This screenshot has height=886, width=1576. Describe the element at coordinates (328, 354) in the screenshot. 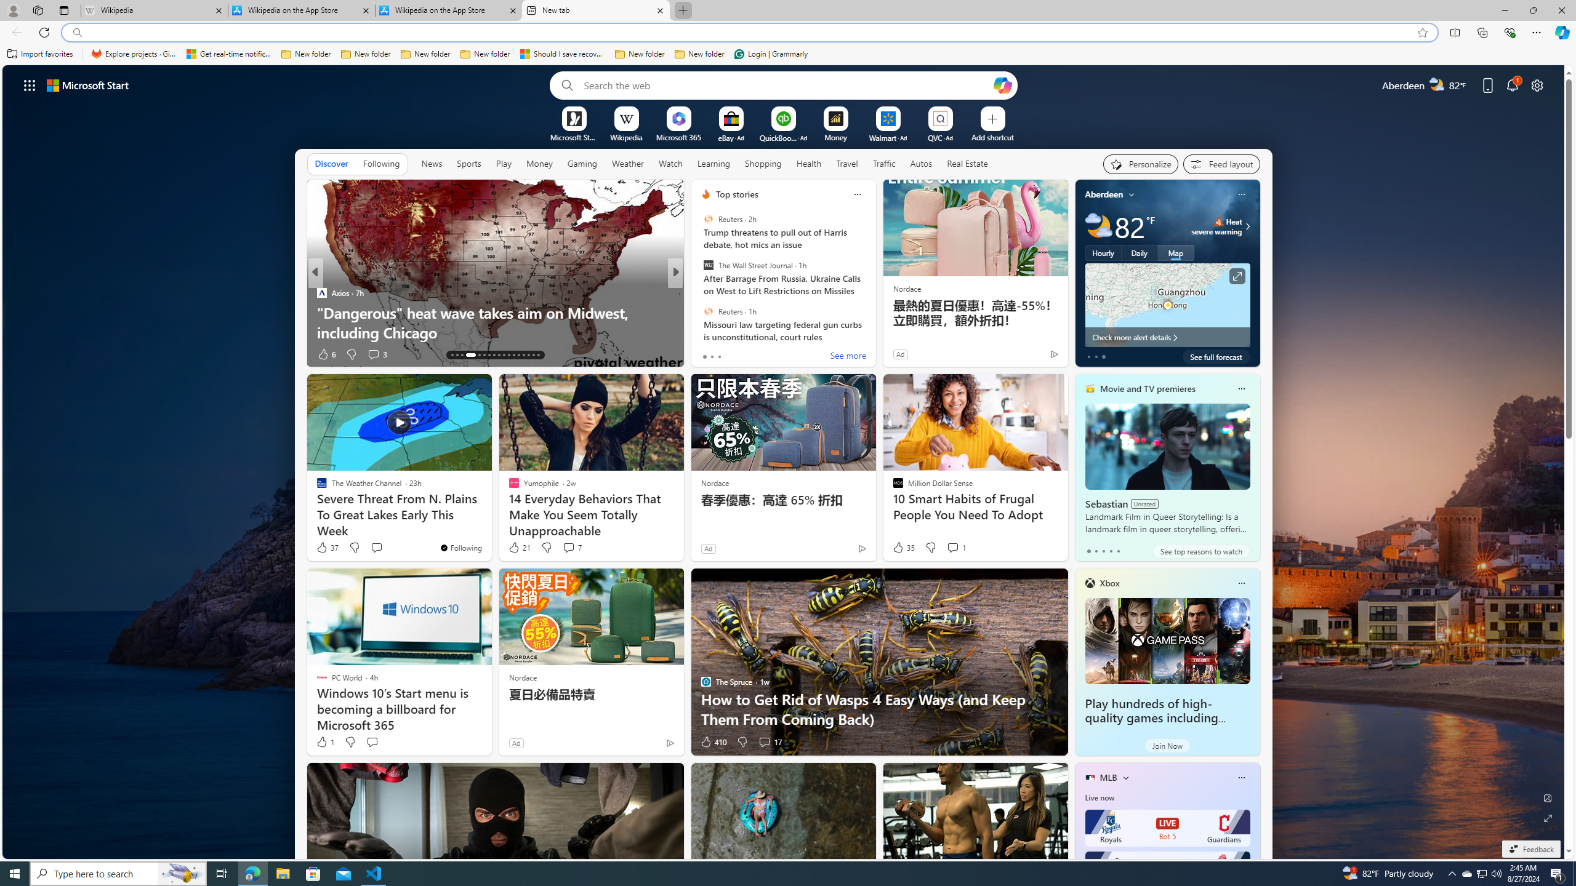

I see `43 Like` at that location.